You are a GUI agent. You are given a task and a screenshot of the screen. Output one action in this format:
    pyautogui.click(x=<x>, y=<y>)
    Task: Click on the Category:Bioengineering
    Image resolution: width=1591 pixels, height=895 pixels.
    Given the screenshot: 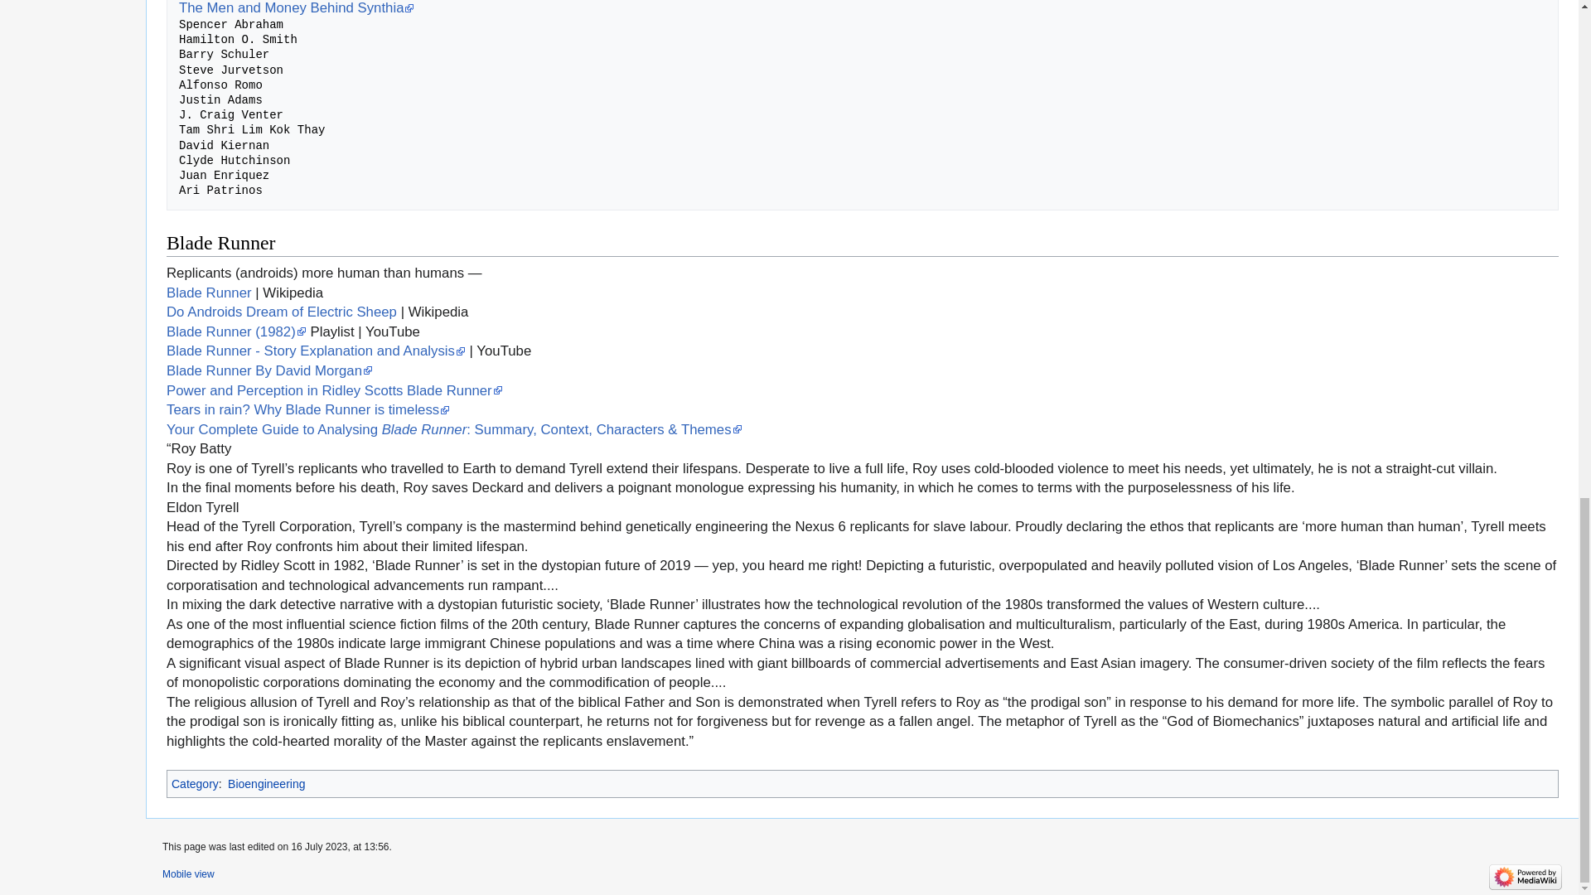 What is the action you would take?
    pyautogui.click(x=266, y=784)
    